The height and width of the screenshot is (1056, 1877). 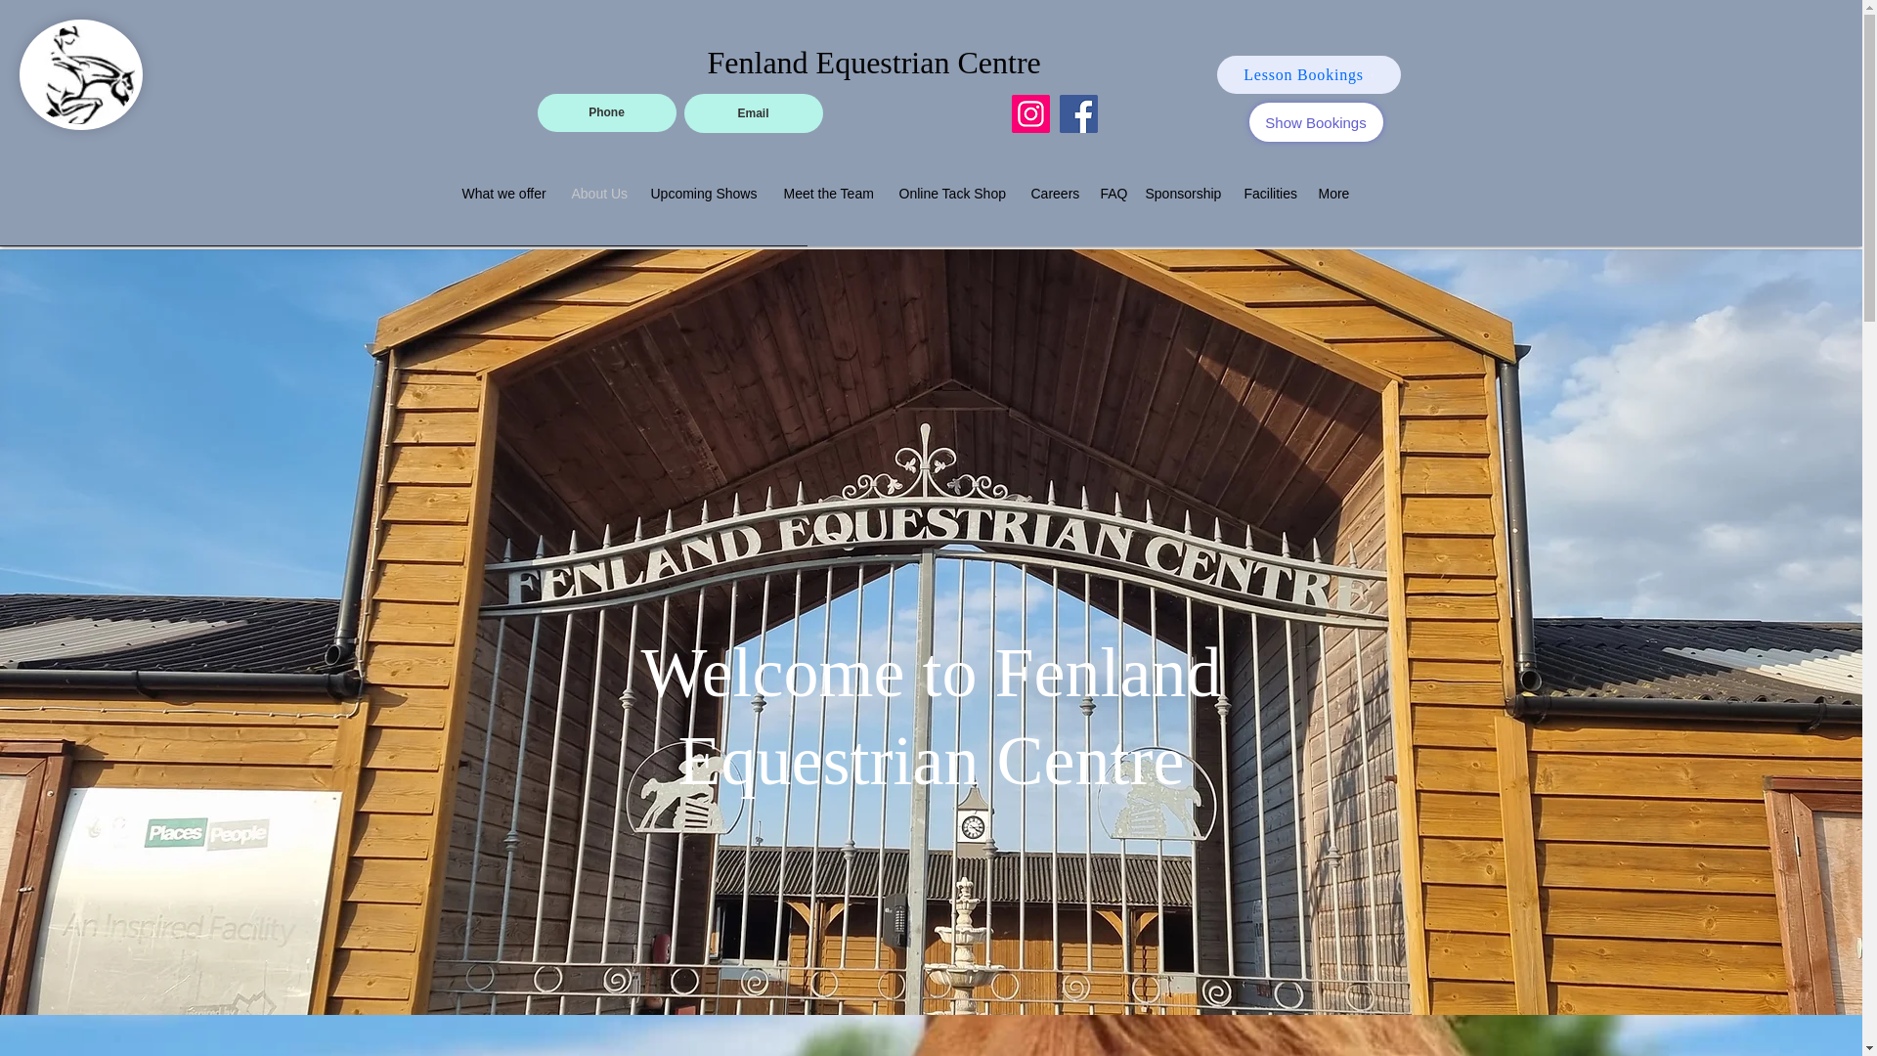 I want to click on Email, so click(x=754, y=113).